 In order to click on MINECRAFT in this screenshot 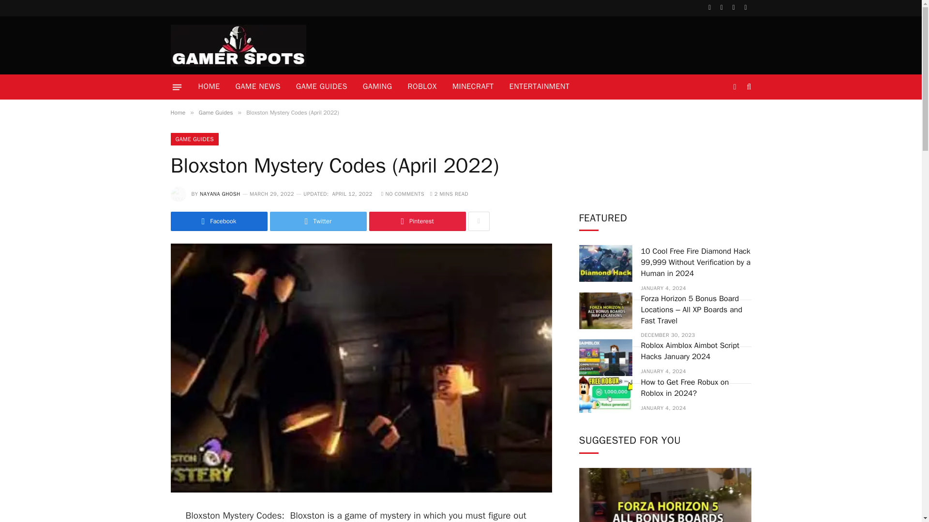, I will do `click(473, 87)`.